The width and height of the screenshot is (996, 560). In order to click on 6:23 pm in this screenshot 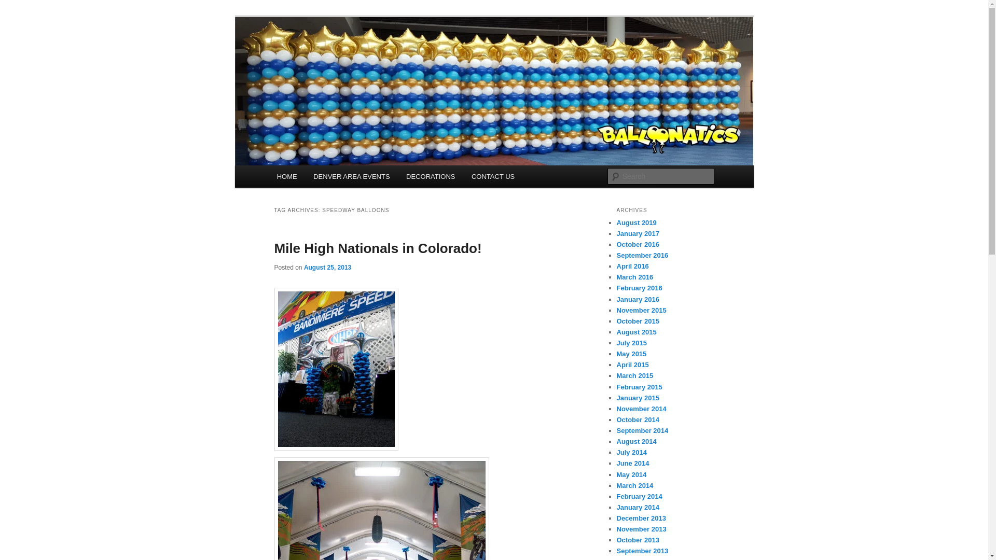, I will do `click(327, 267)`.